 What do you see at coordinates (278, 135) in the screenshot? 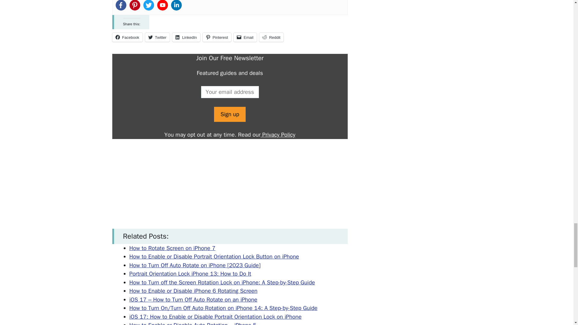
I see `Privacy Policy` at bounding box center [278, 135].